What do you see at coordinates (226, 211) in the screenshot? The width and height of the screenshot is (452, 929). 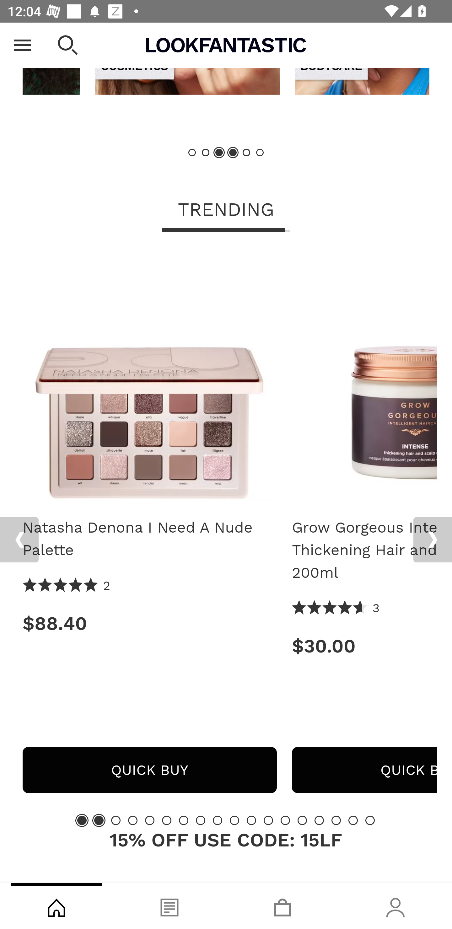 I see `TRENDING` at bounding box center [226, 211].